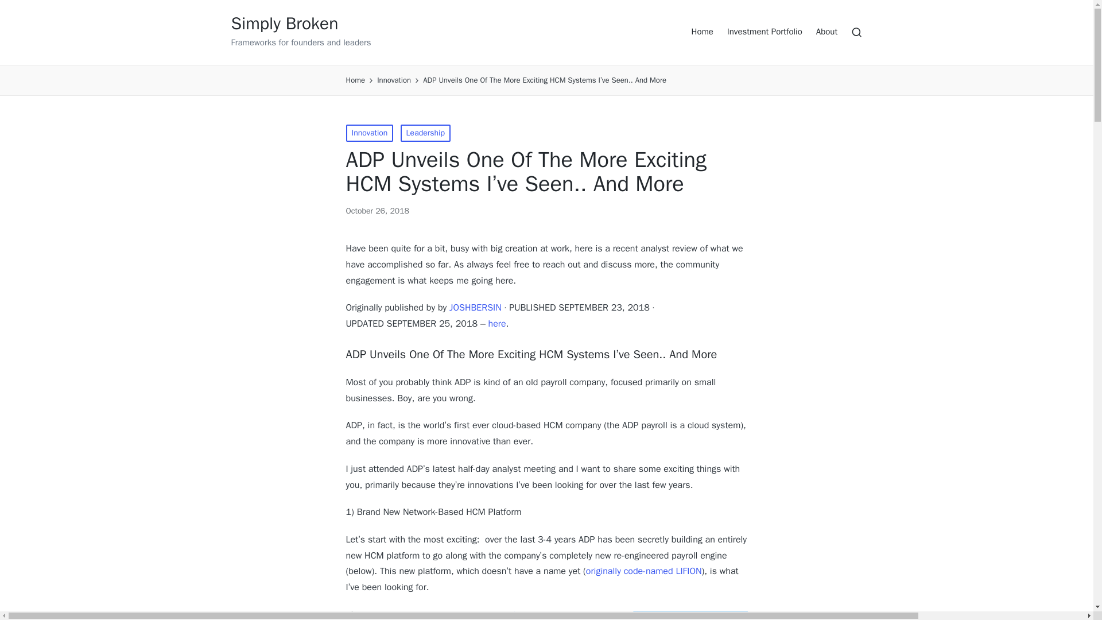  What do you see at coordinates (701, 32) in the screenshot?
I see `Home` at bounding box center [701, 32].